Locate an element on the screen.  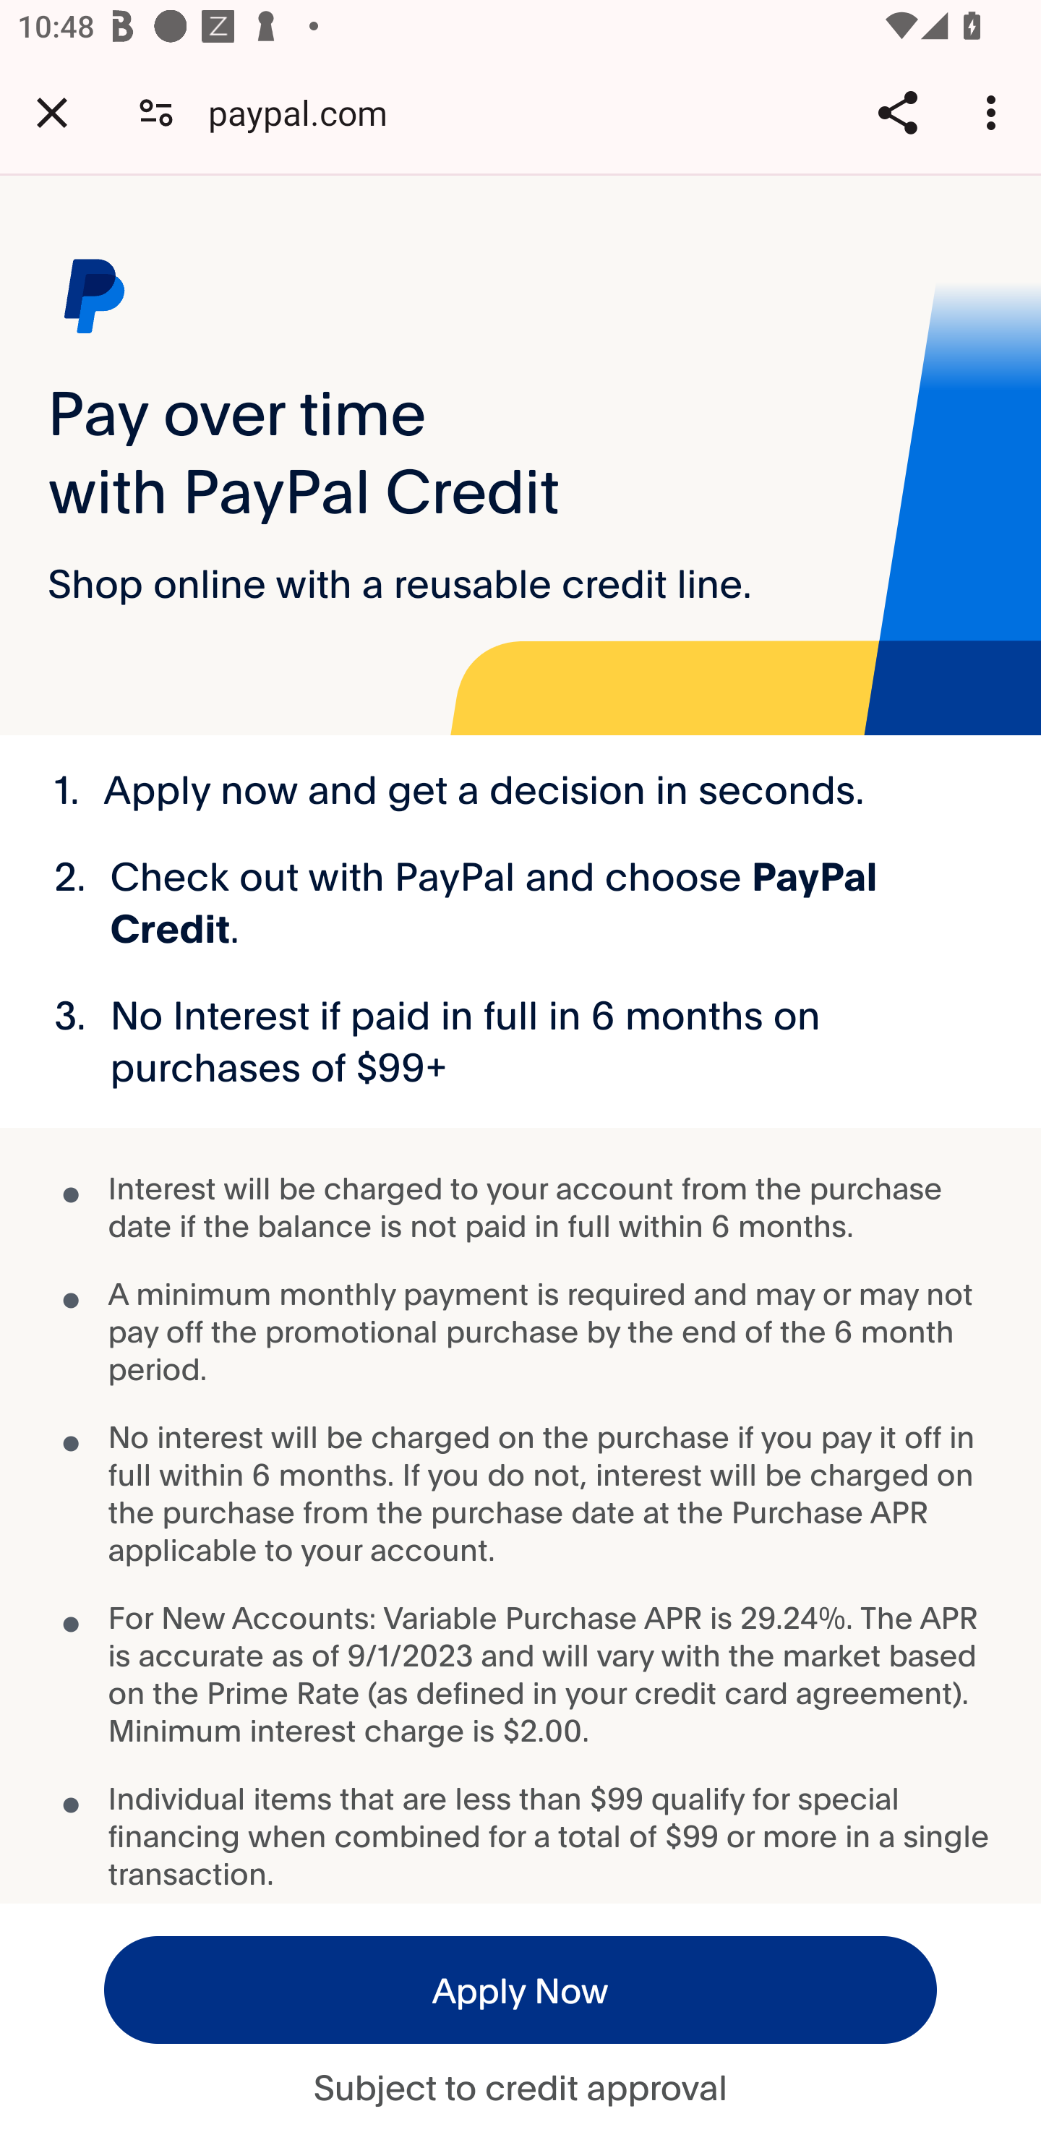
Close tab is located at coordinates (52, 112).